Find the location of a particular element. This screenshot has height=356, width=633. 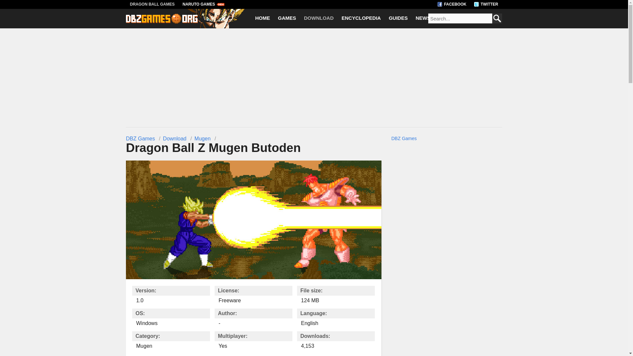

Home is located at coordinates (262, 18).